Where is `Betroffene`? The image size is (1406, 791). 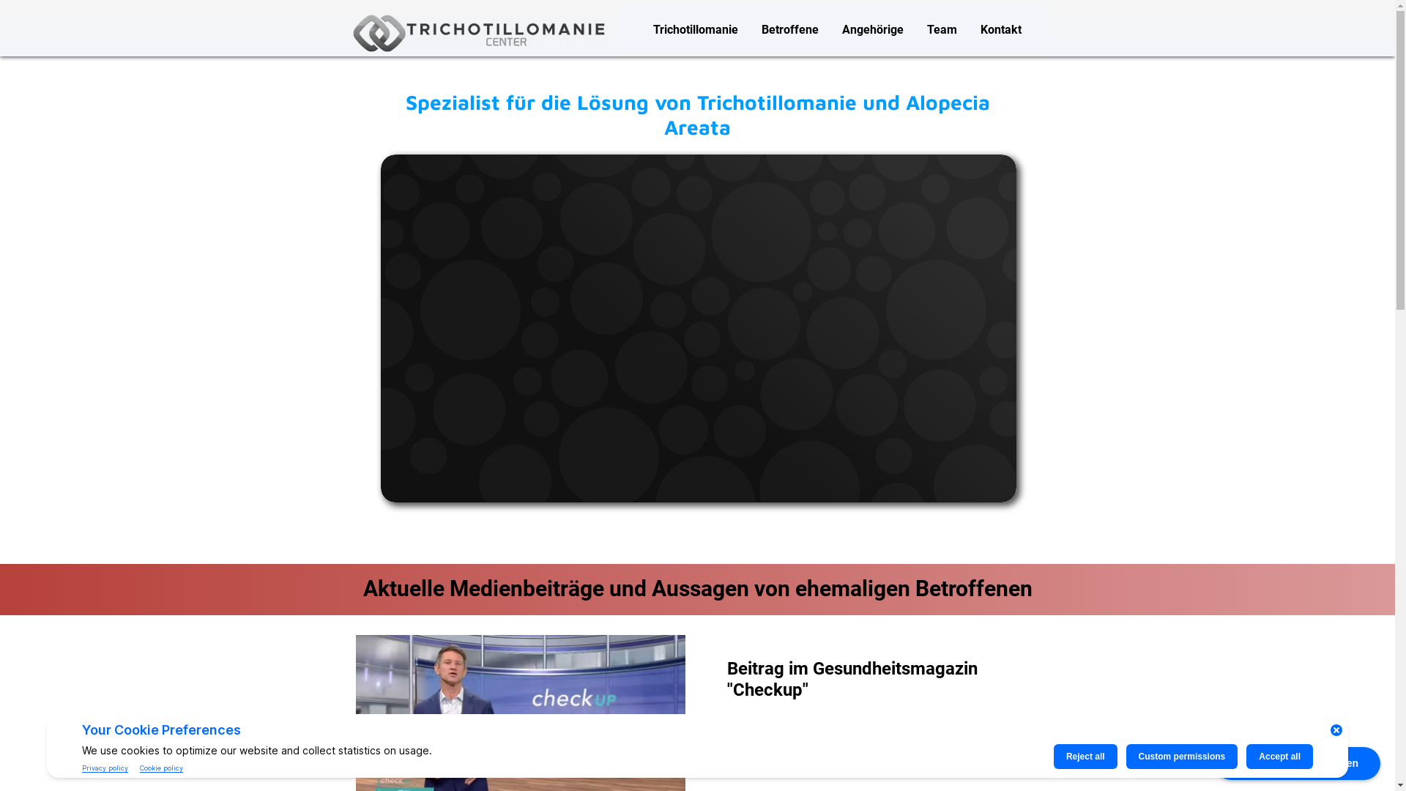 Betroffene is located at coordinates (790, 29).